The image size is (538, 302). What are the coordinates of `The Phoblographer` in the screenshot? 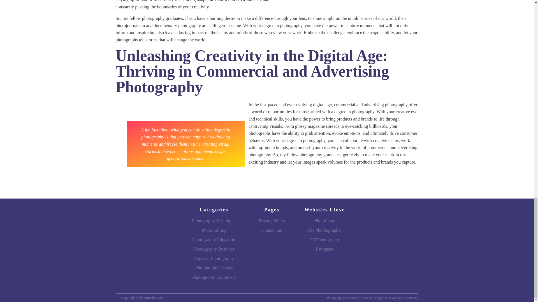 It's located at (324, 230).